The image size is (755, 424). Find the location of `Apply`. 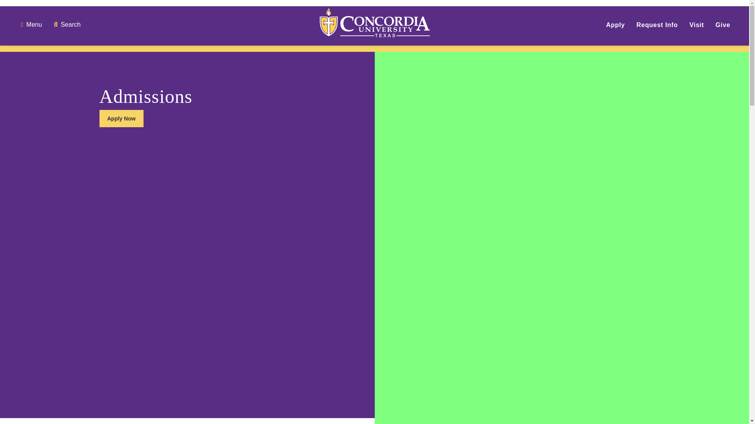

Apply is located at coordinates (615, 25).